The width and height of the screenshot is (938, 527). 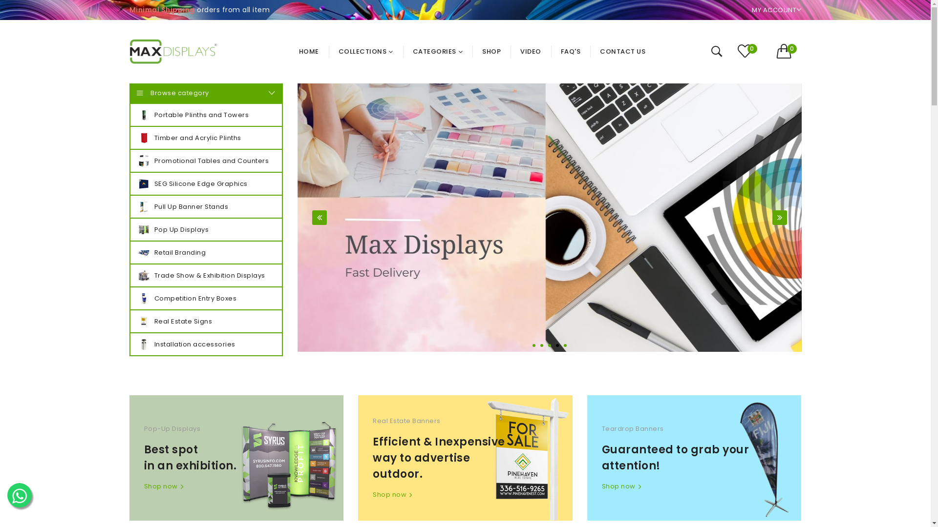 What do you see at coordinates (491, 52) in the screenshot?
I see `SHOP` at bounding box center [491, 52].